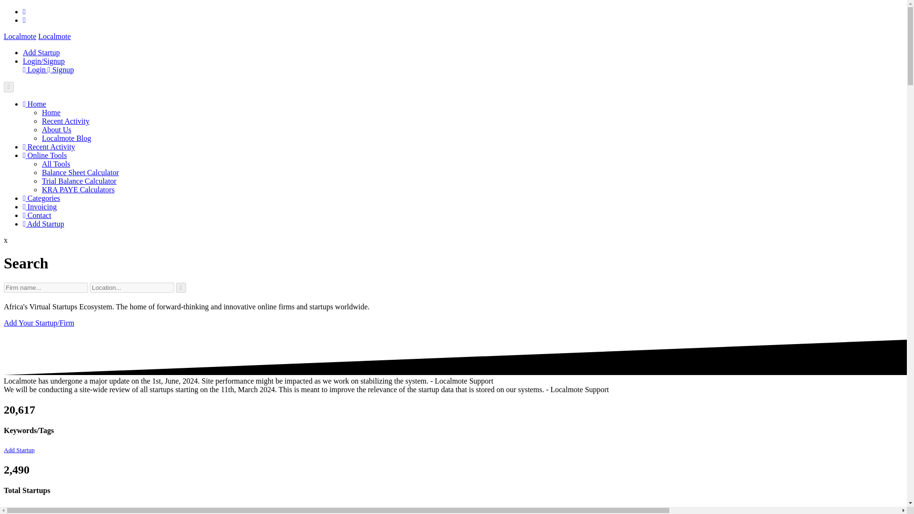  I want to click on Recent Activity, so click(49, 147).